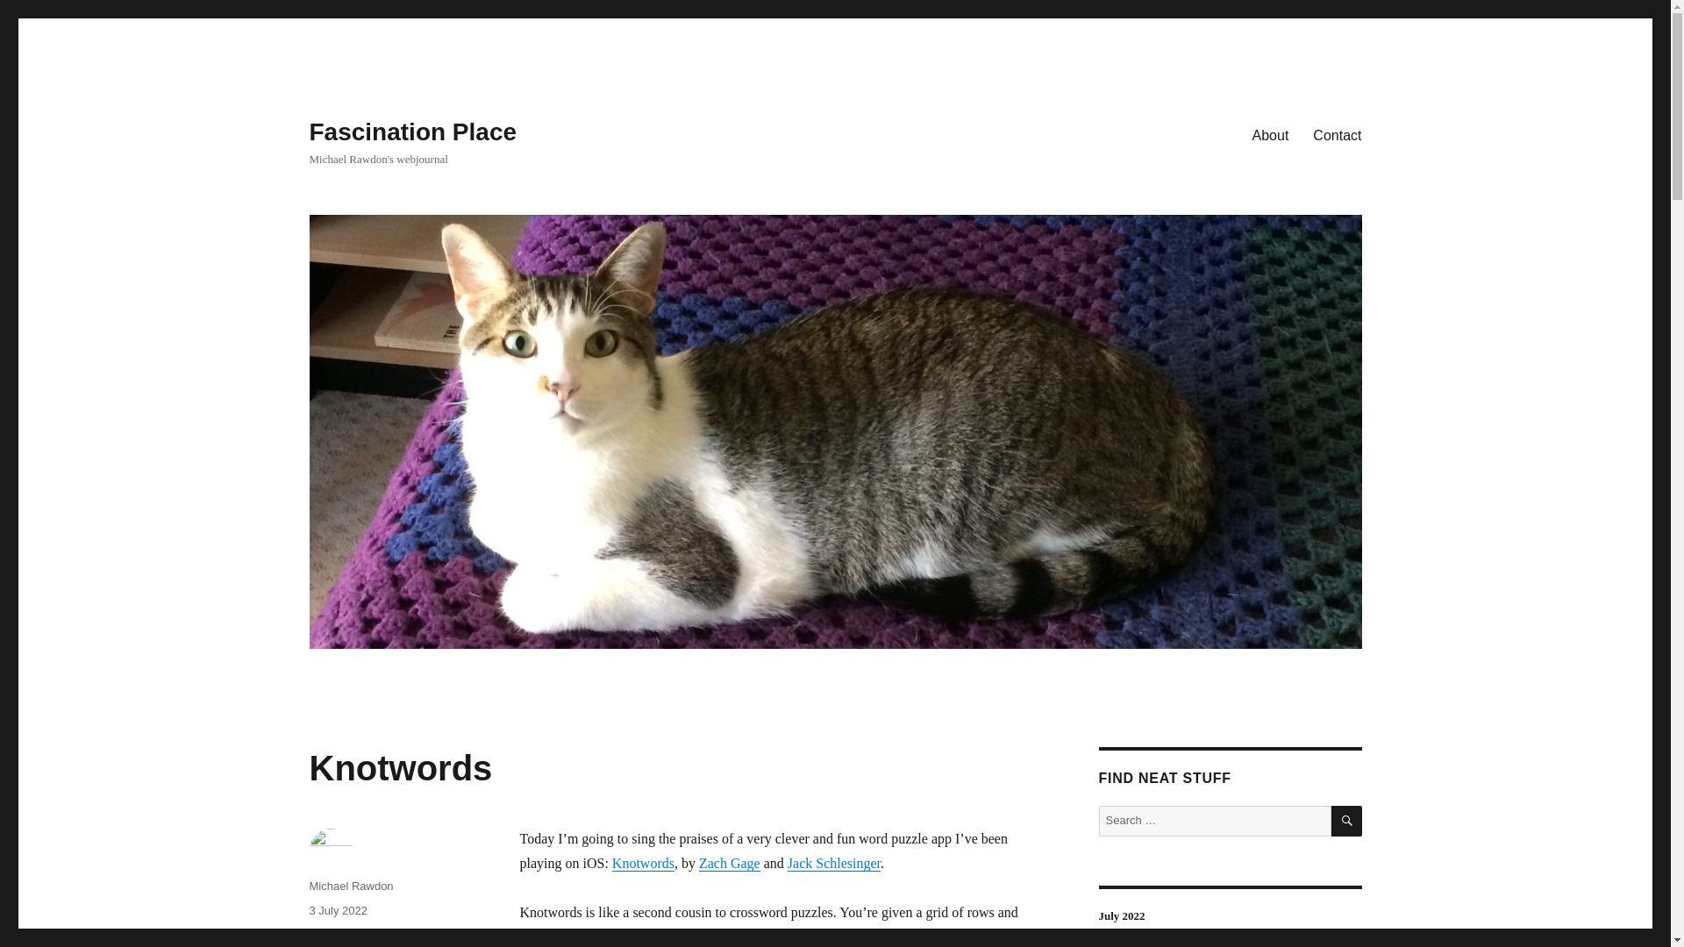  What do you see at coordinates (1270, 134) in the screenshot?
I see `About` at bounding box center [1270, 134].